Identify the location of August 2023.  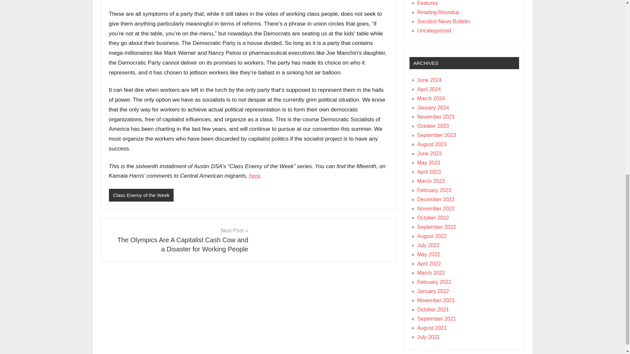
(432, 144).